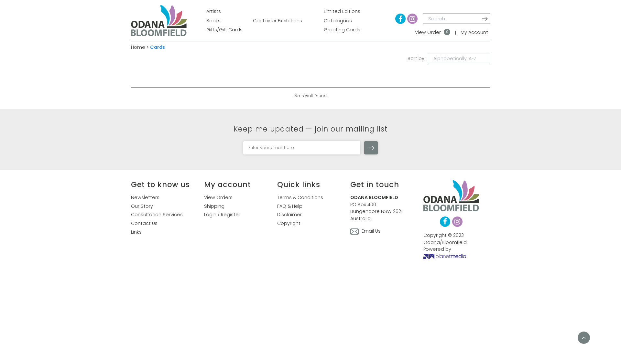 The image size is (621, 349). Describe the element at coordinates (342, 12) in the screenshot. I see `Limited Editions` at that location.